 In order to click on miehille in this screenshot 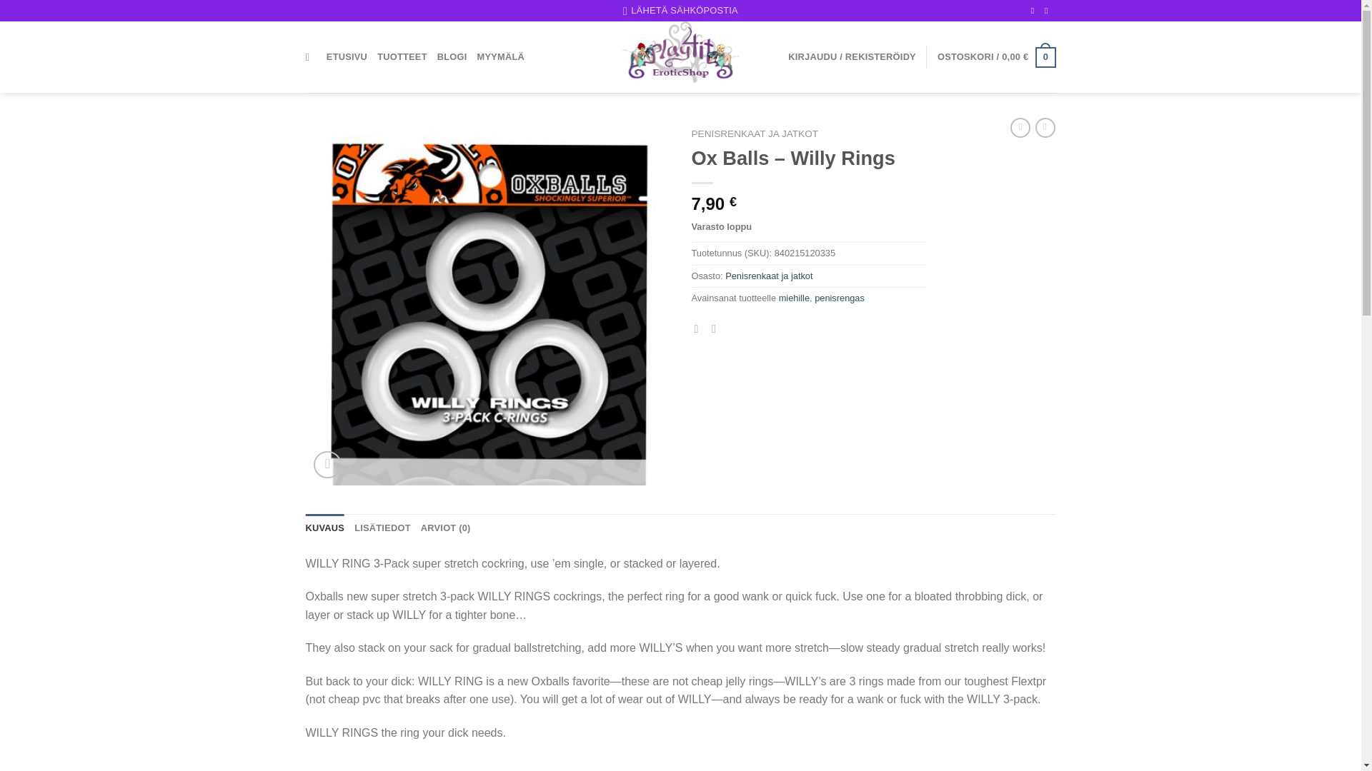, I will do `click(794, 298)`.